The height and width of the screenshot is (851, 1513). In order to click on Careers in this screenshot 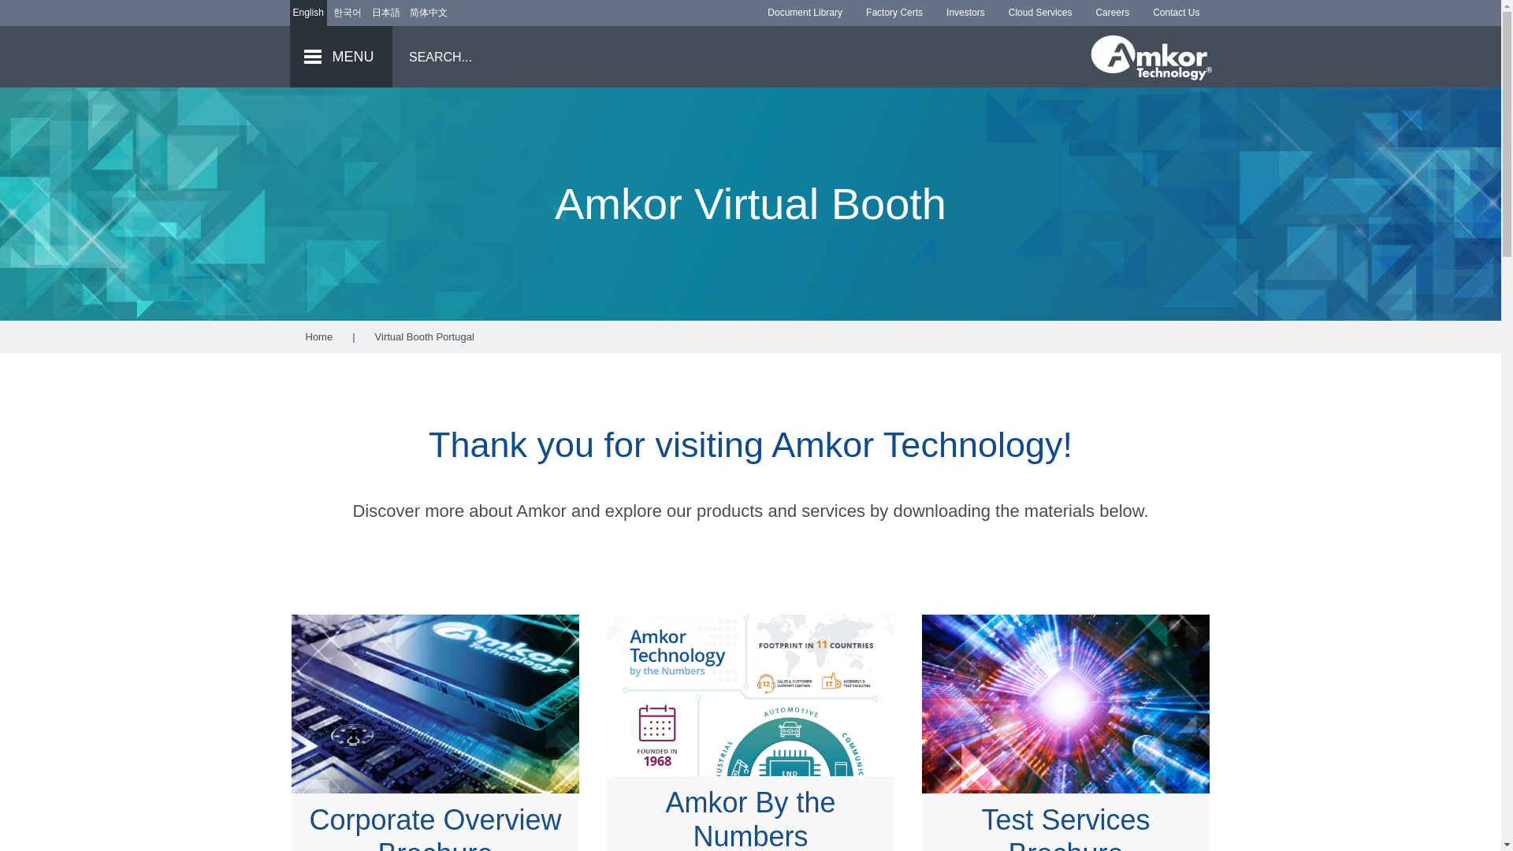, I will do `click(1111, 13)`.